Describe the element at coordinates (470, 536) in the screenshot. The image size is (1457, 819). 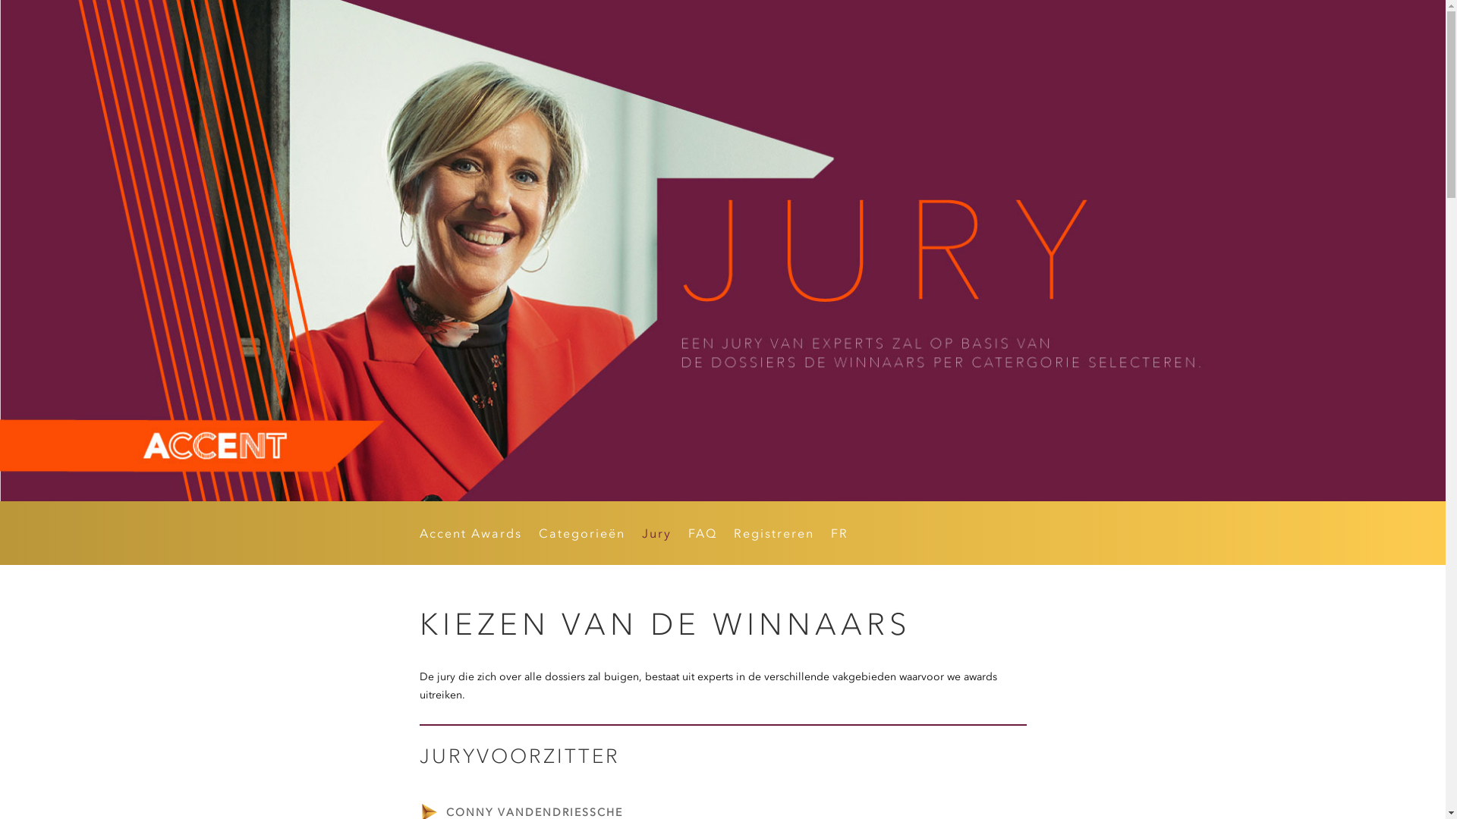
I see `Accent Awards` at that location.